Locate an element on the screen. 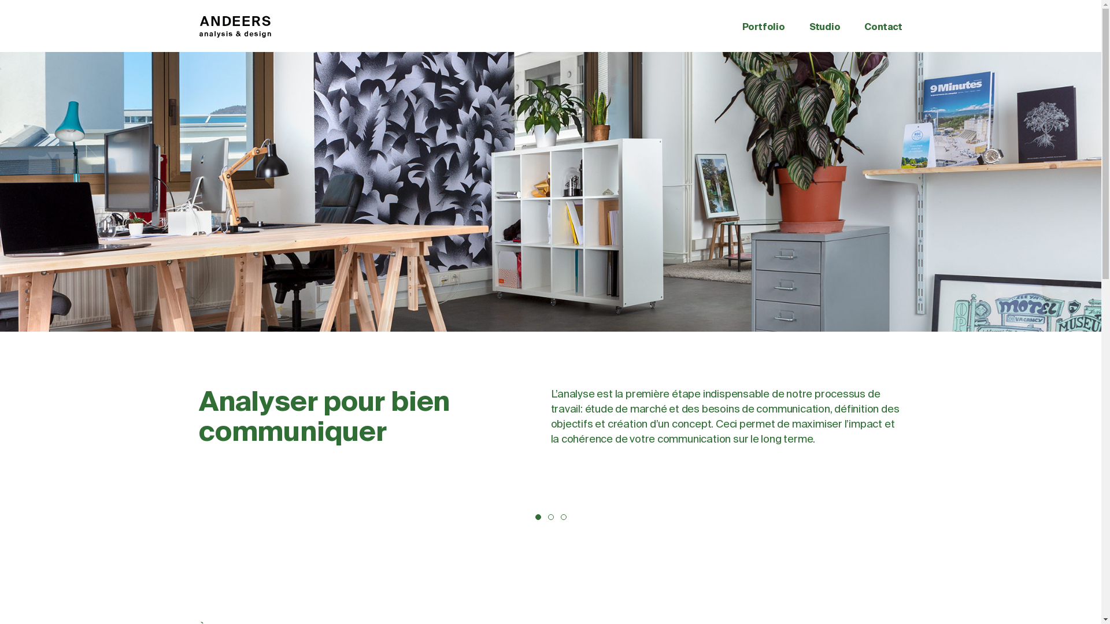 Image resolution: width=1110 pixels, height=624 pixels. Contact is located at coordinates (883, 27).